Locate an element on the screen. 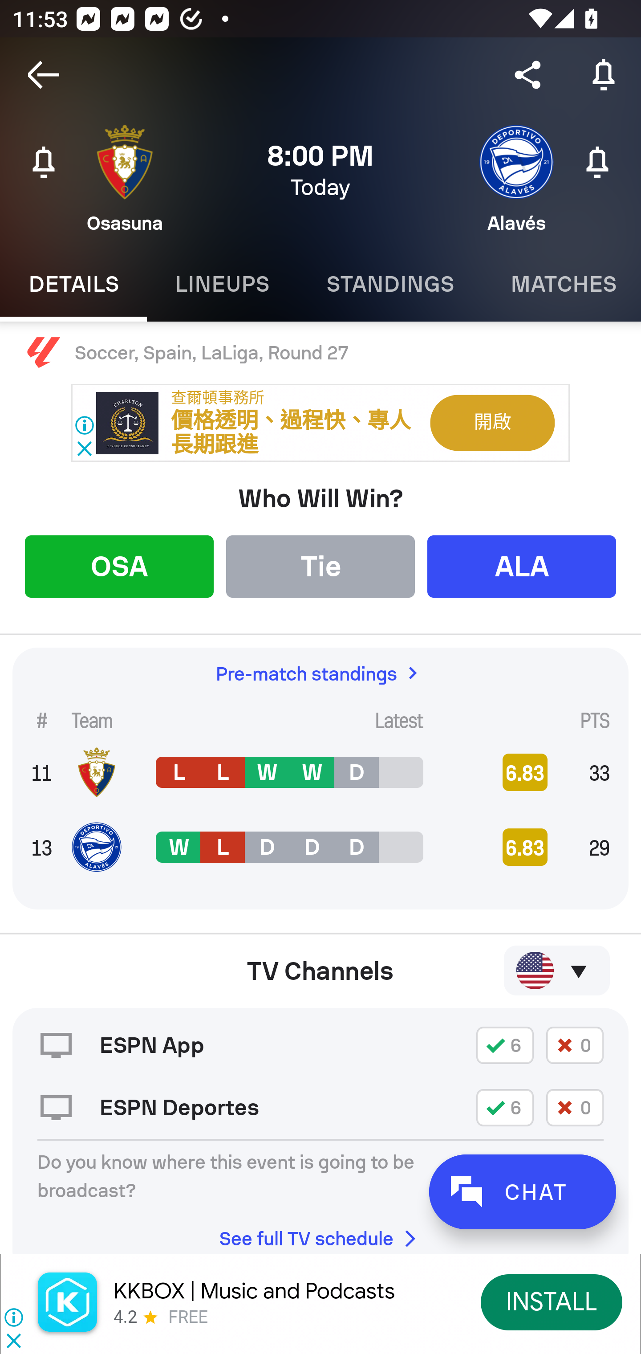 Image resolution: width=641 pixels, height=1354 pixels. 0 is located at coordinates (575, 1045).